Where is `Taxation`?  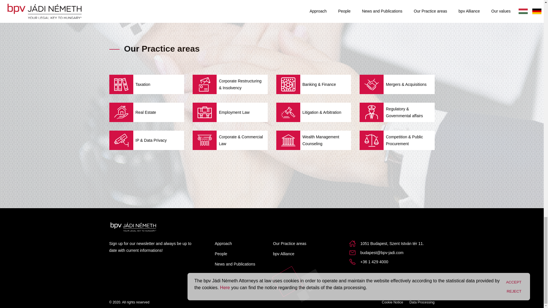
Taxation is located at coordinates (147, 84).